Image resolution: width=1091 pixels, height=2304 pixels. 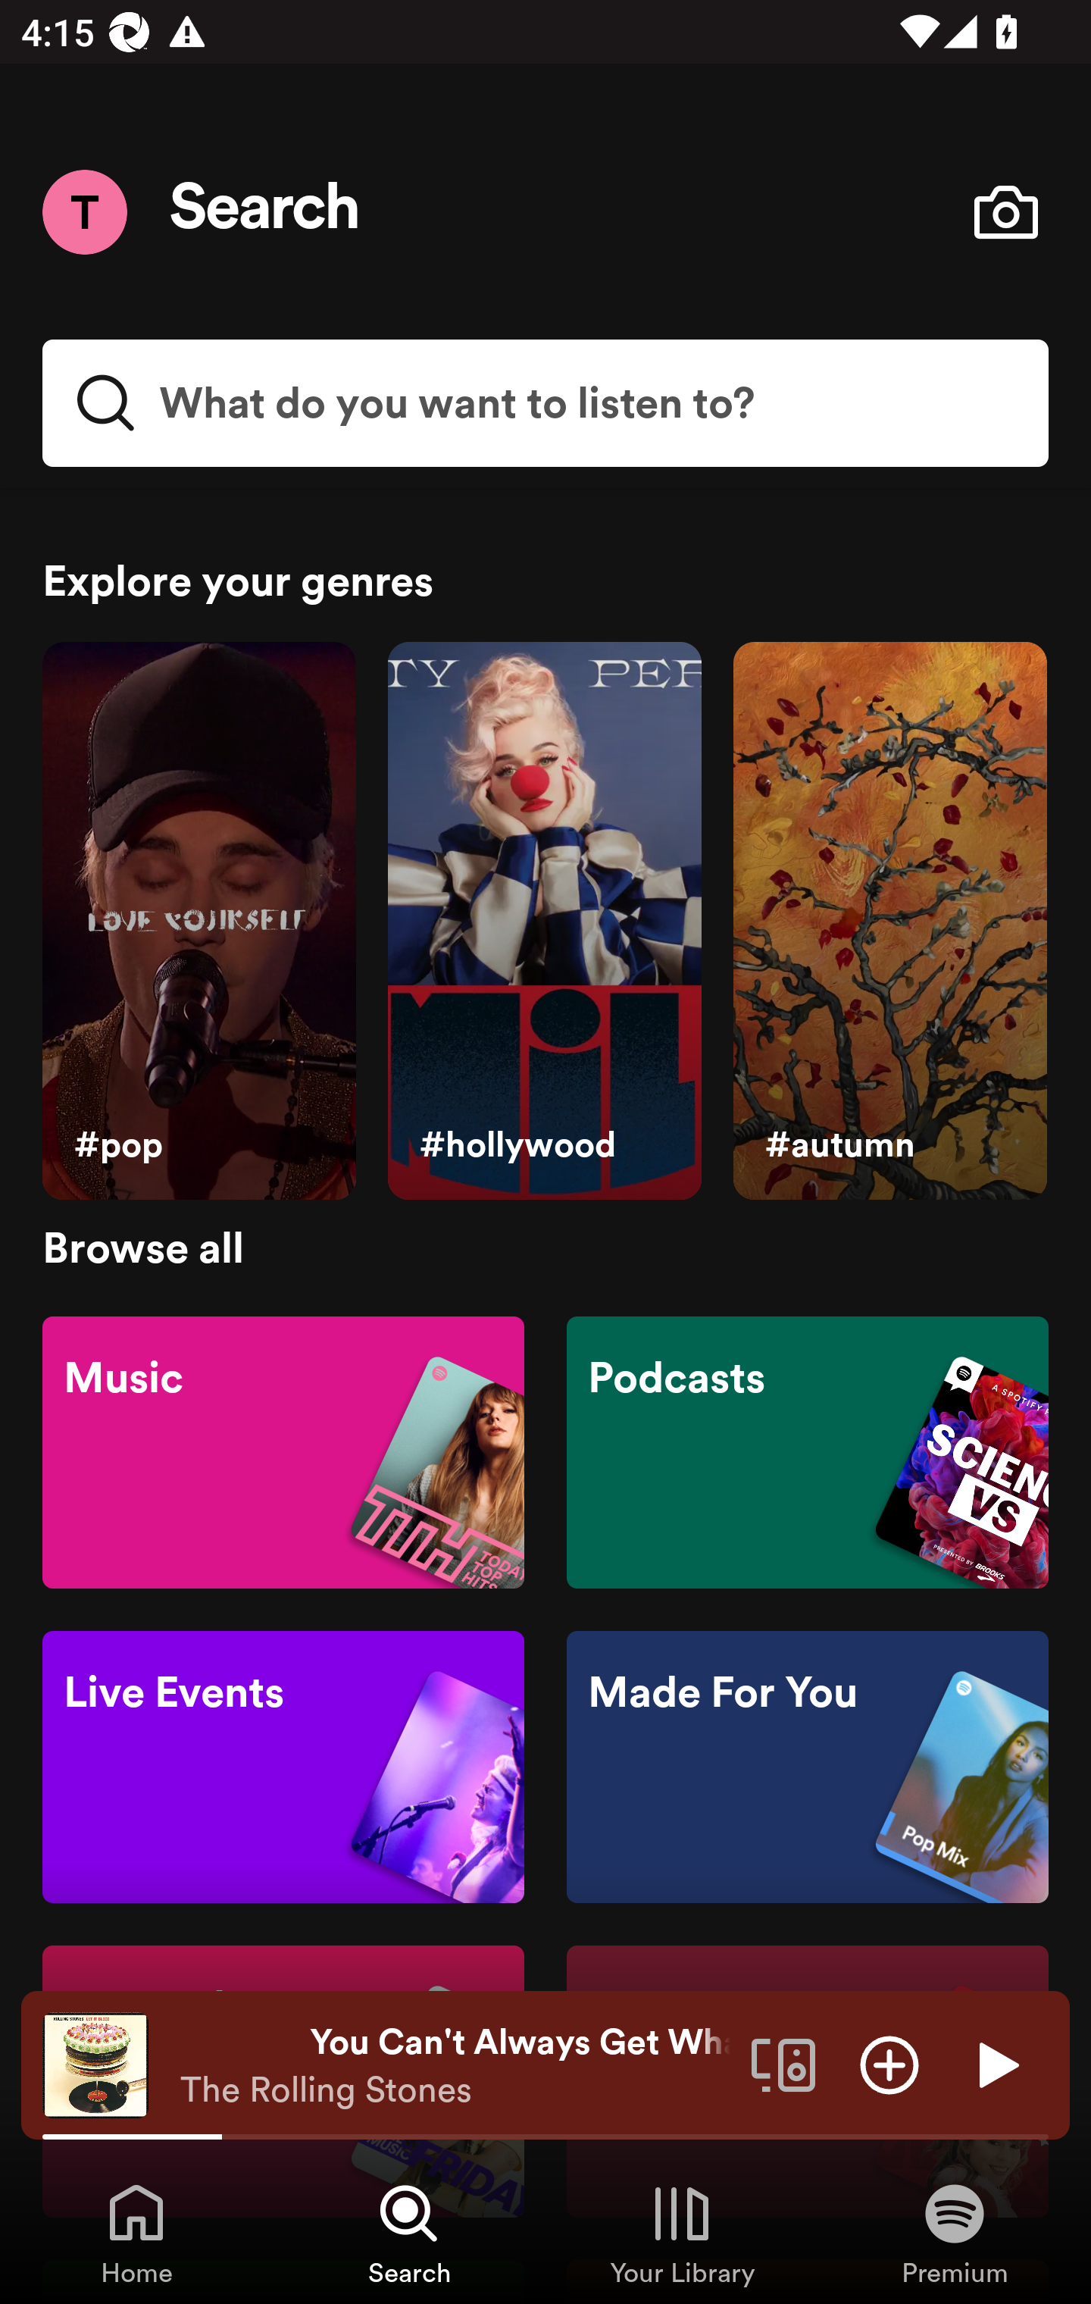 What do you see at coordinates (889, 922) in the screenshot?
I see `#autumn` at bounding box center [889, 922].